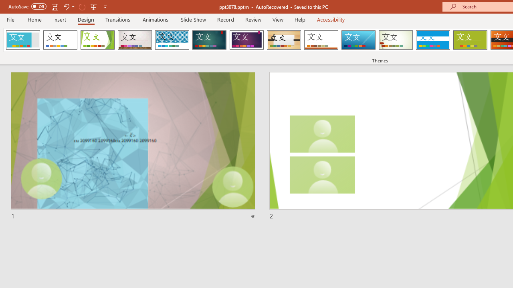  Describe the element at coordinates (209, 40) in the screenshot. I see `Ion` at that location.